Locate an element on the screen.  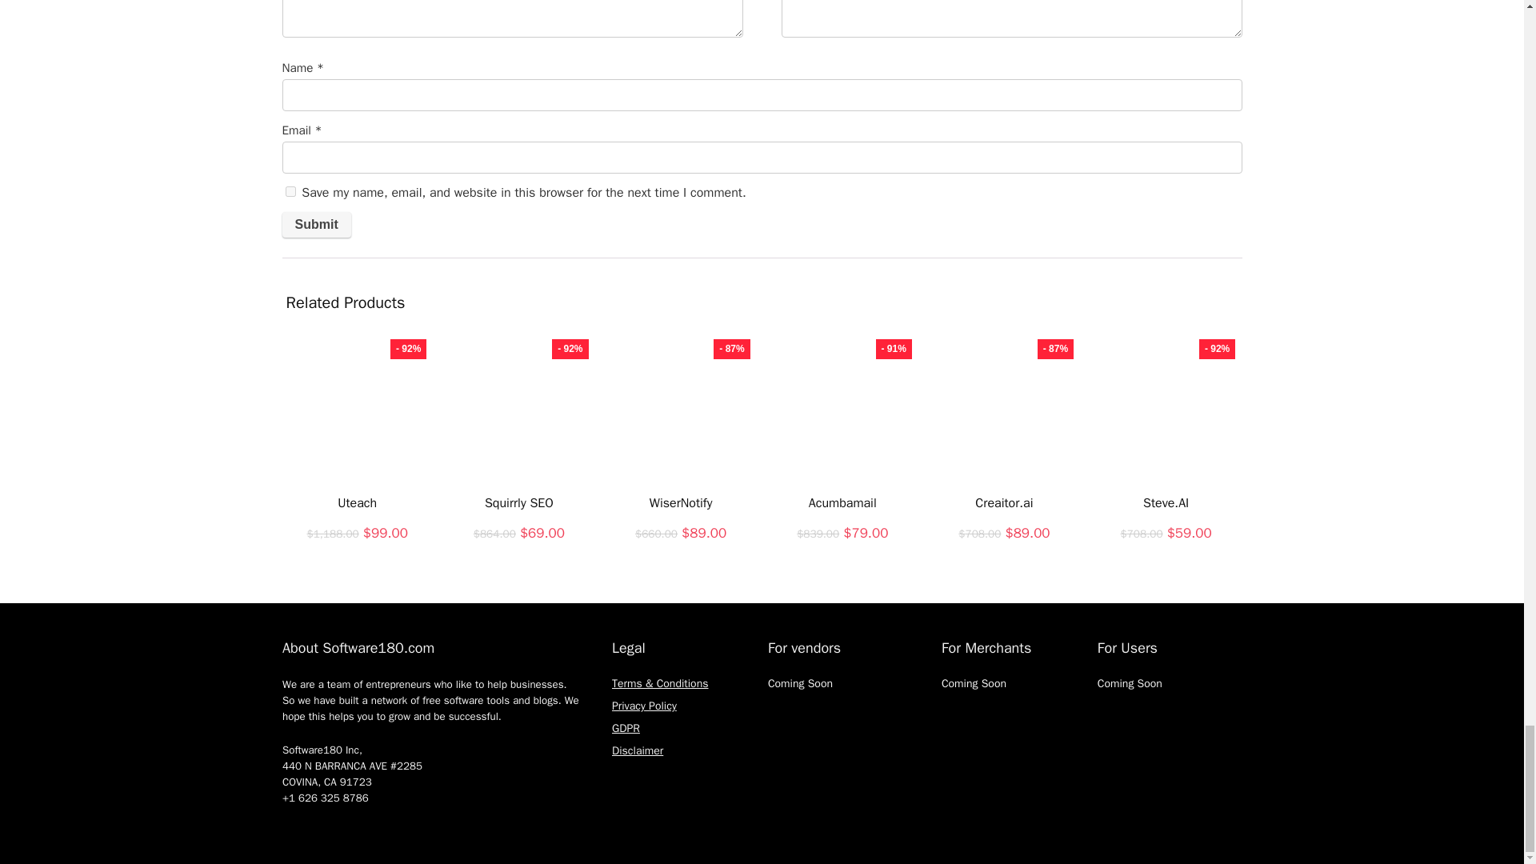
Uteach is located at coordinates (357, 502).